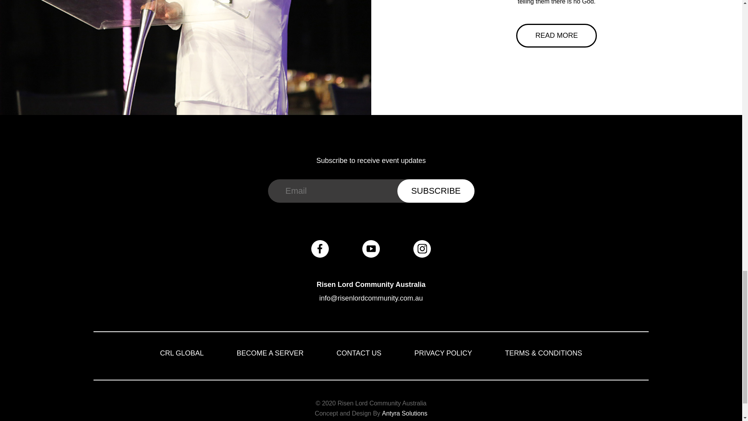 The image size is (748, 421). What do you see at coordinates (556, 35) in the screenshot?
I see `READ MORE` at bounding box center [556, 35].